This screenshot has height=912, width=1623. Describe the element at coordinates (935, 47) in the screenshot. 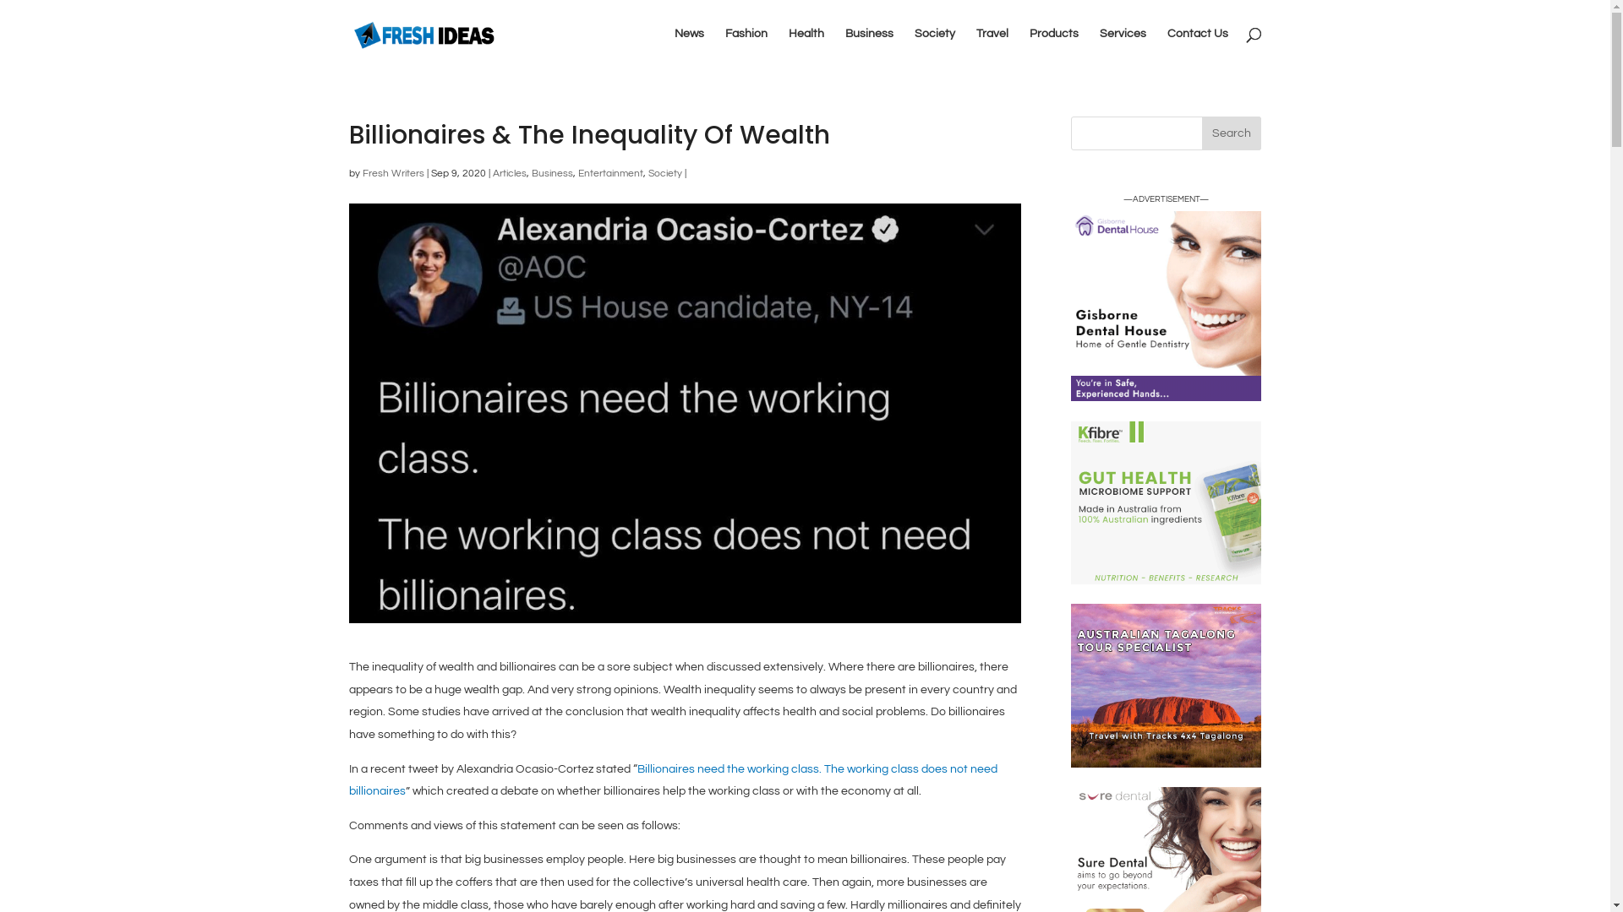

I see `Society` at that location.